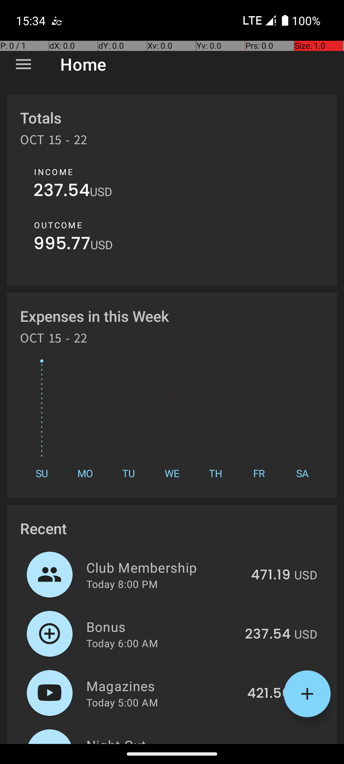 The image size is (344, 764). I want to click on 237.54, so click(62, 192).